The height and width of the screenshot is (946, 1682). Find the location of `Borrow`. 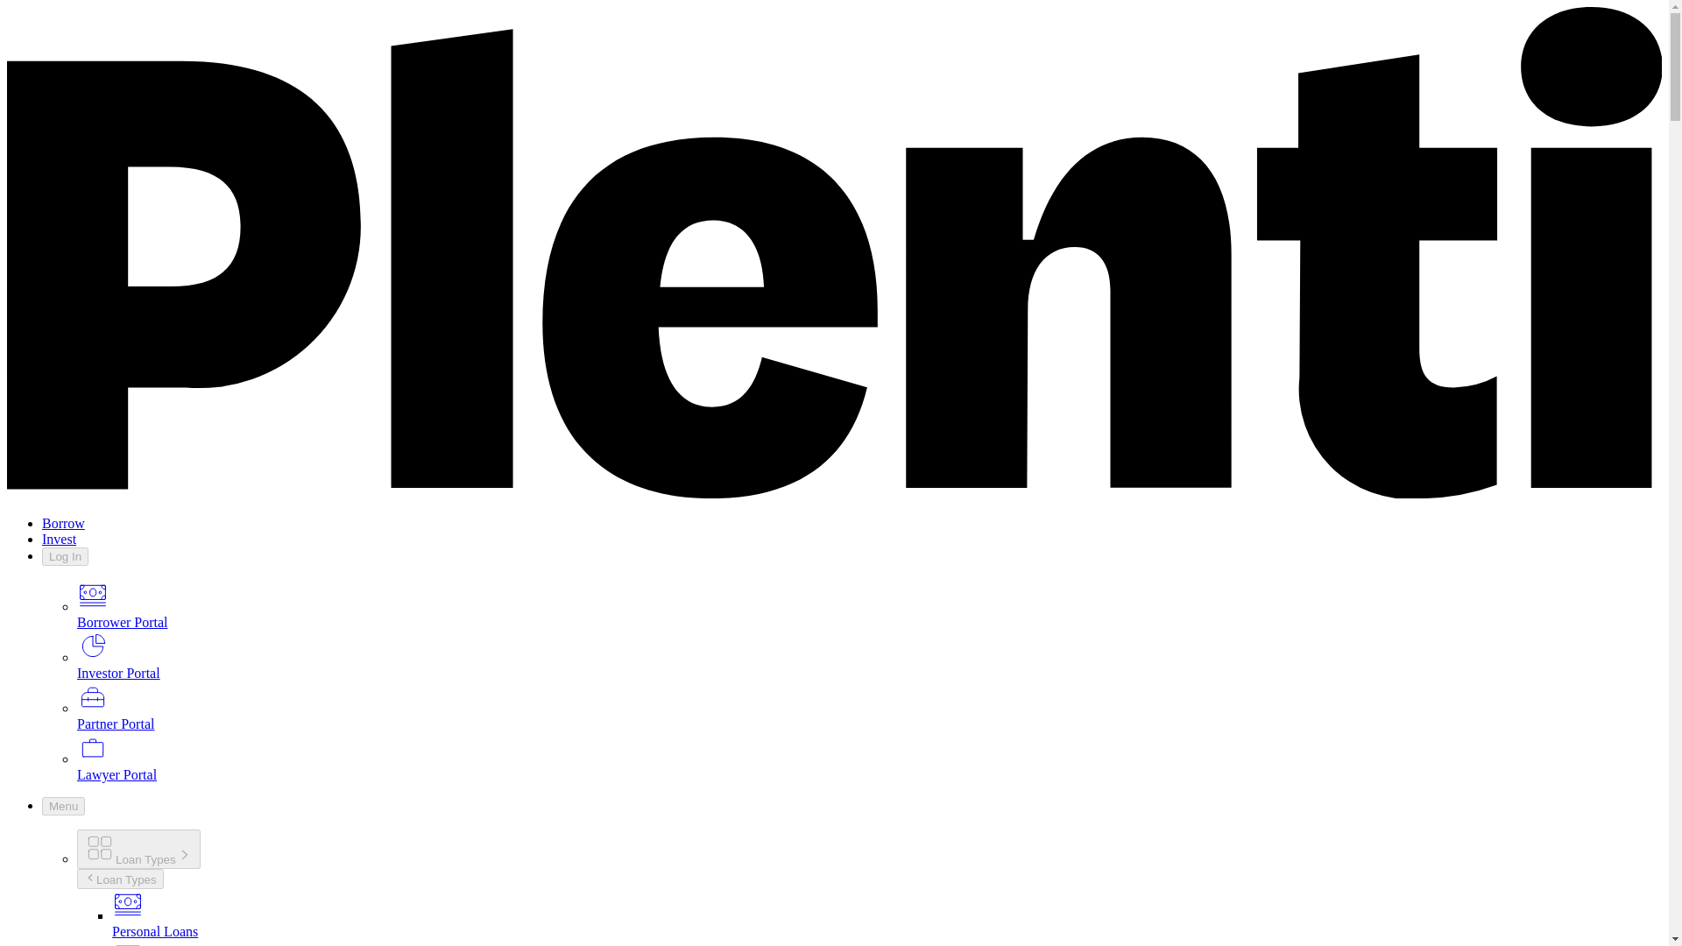

Borrow is located at coordinates (63, 522).